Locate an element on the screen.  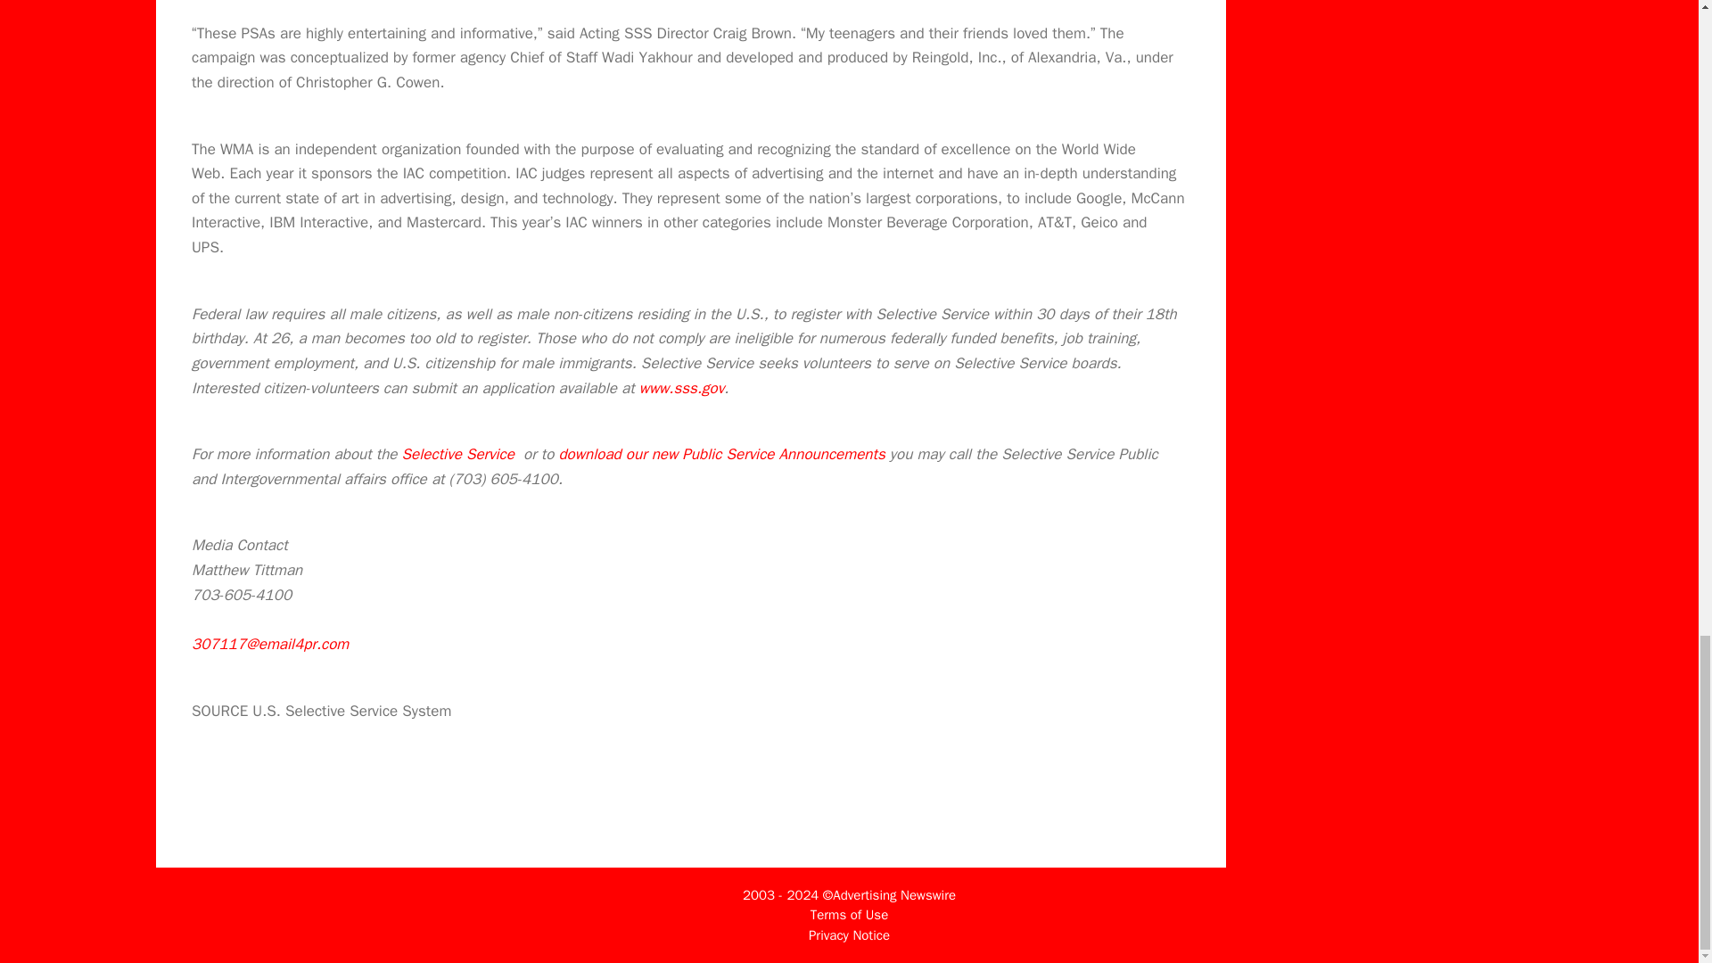
download our new Public Service Announcements is located at coordinates (720, 453).